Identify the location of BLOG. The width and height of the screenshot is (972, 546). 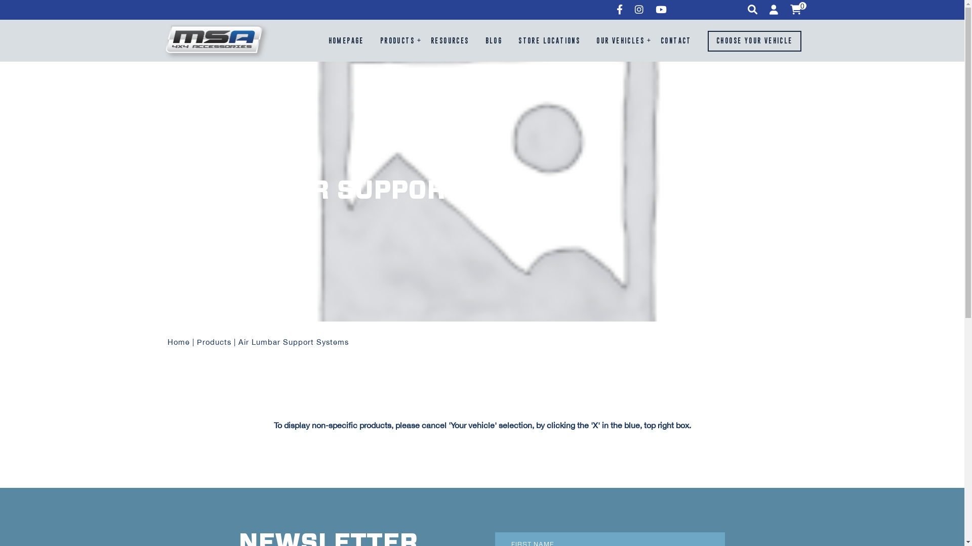
(494, 41).